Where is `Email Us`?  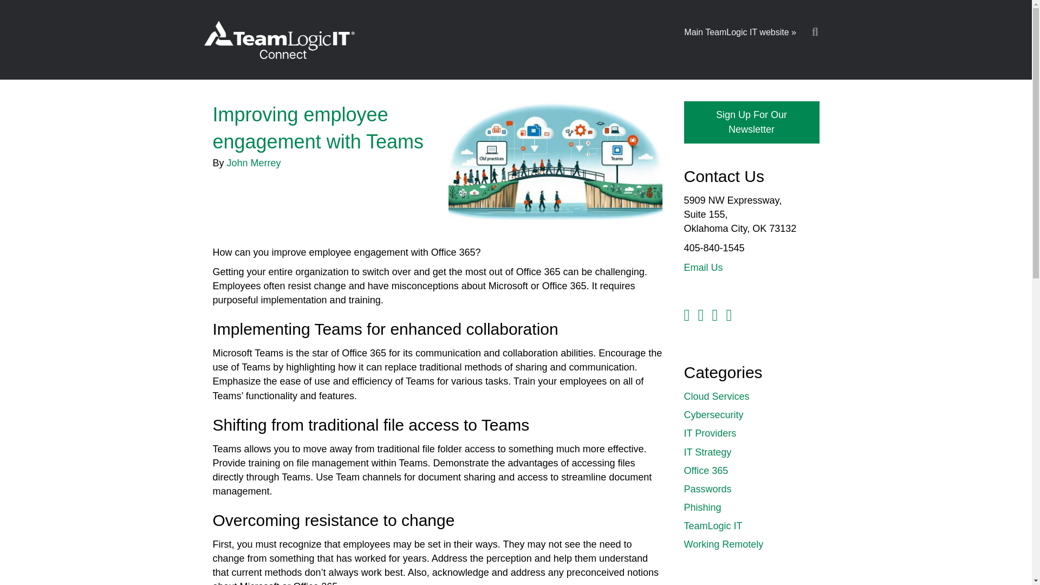
Email Us is located at coordinates (703, 268).